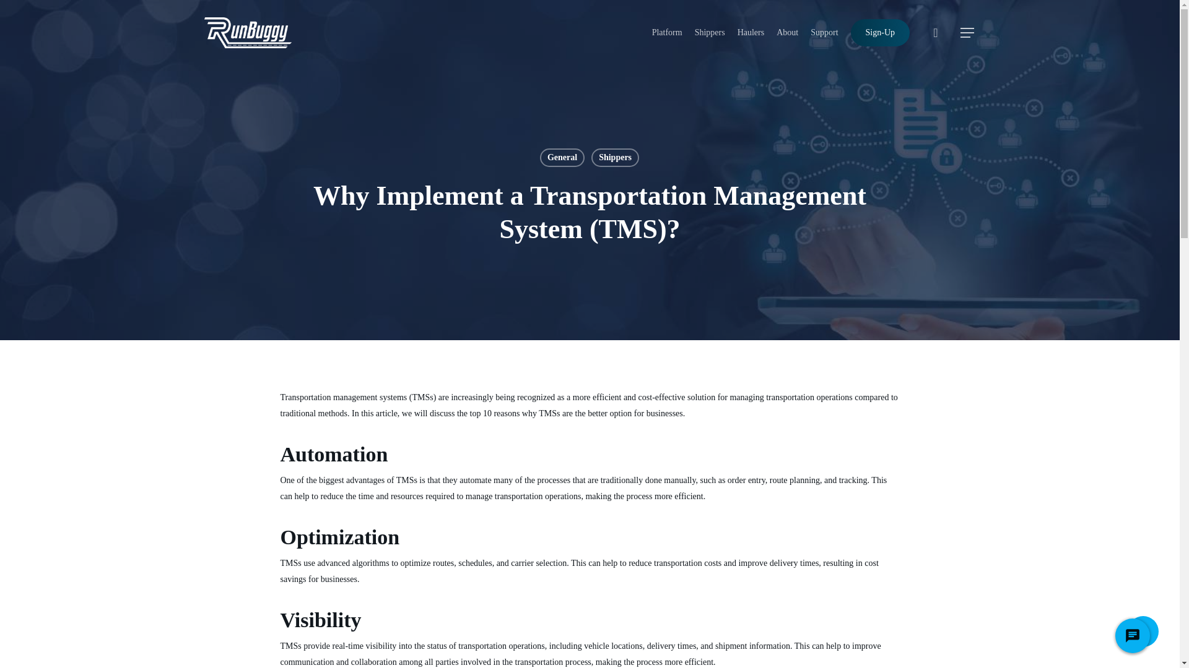  Describe the element at coordinates (1132, 638) in the screenshot. I see `Messenger Launcher` at that location.